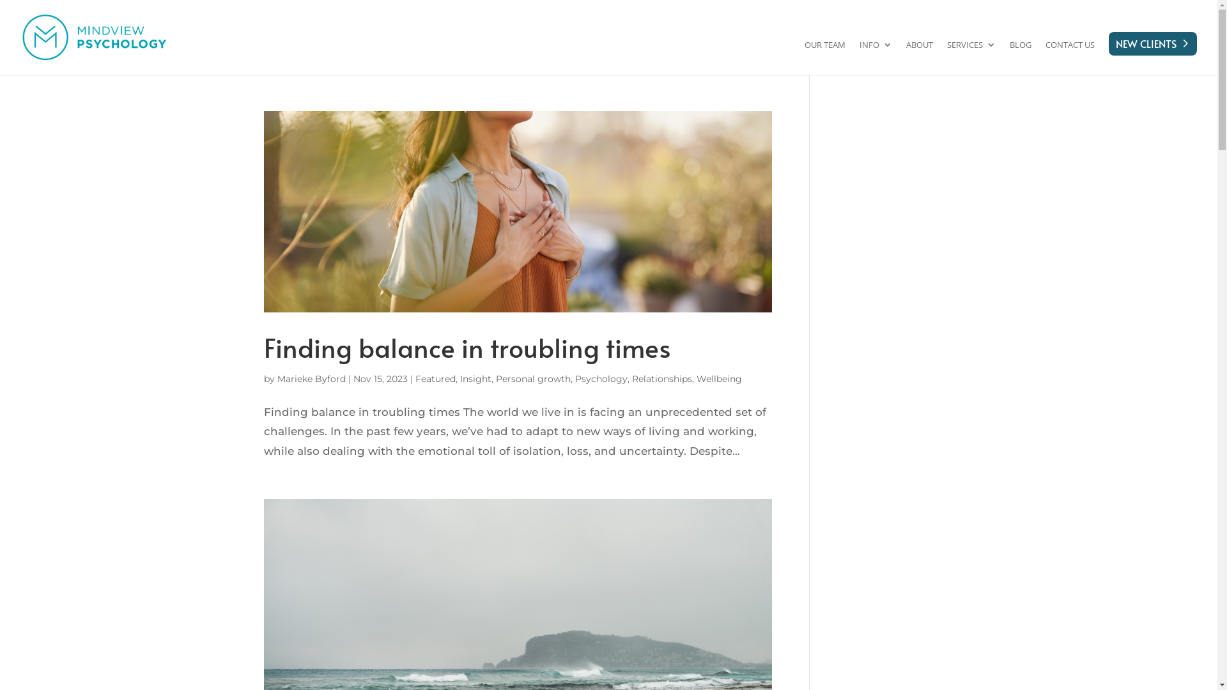  Describe the element at coordinates (1153, 47) in the screenshot. I see `NEW CLIENTS` at that location.